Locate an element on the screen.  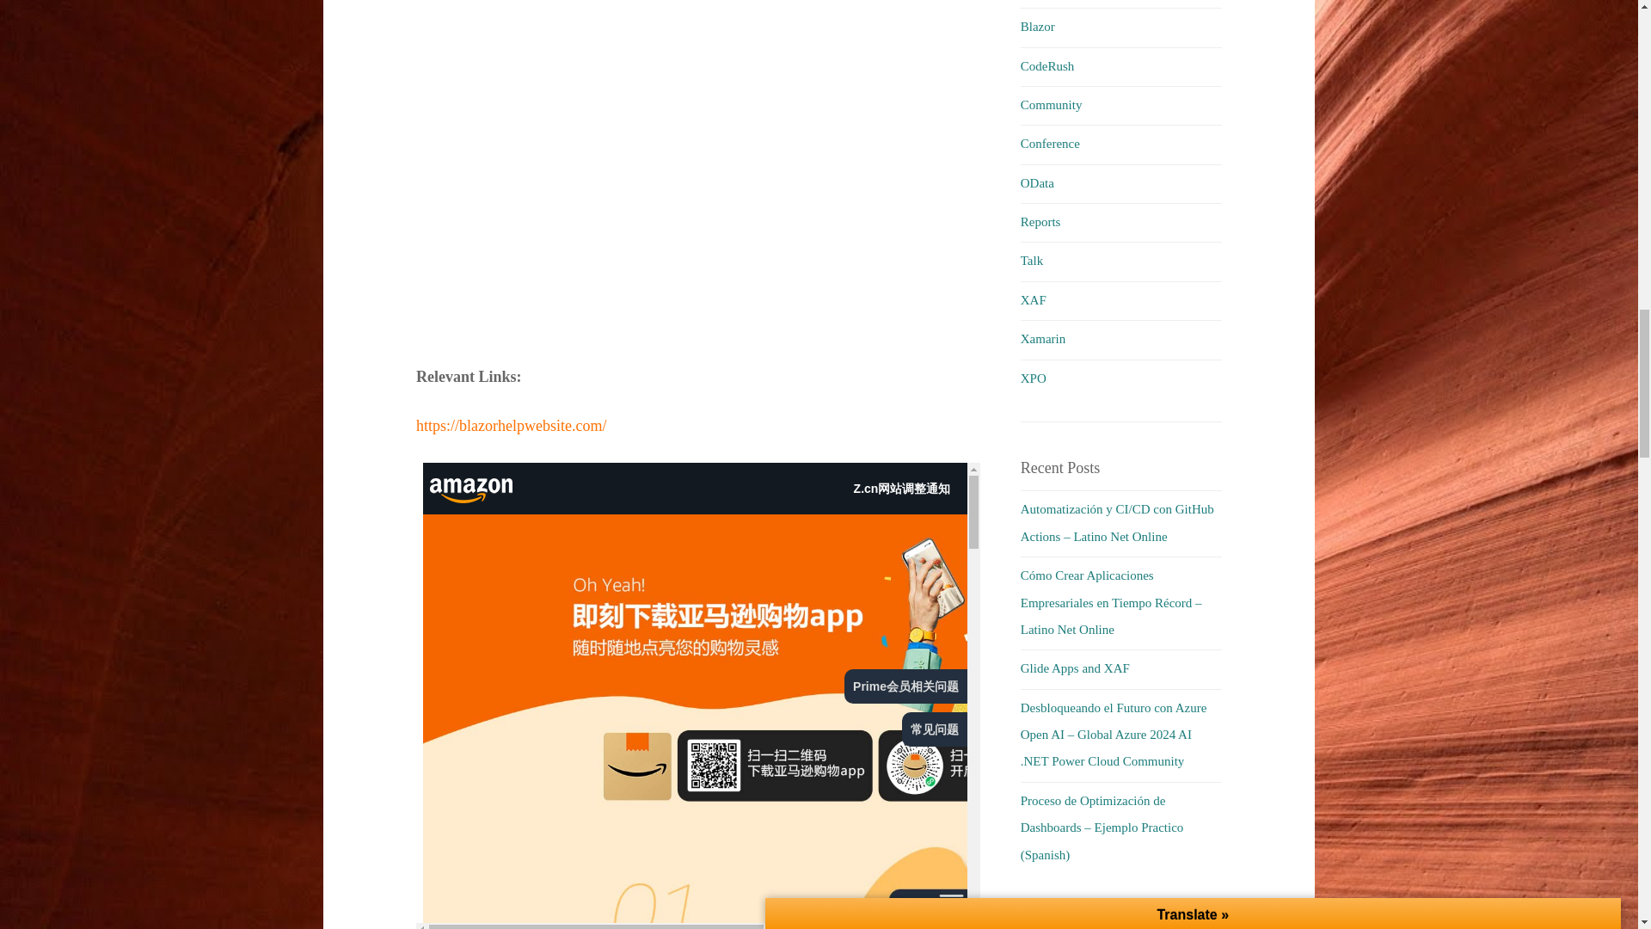
Glide Apps and XAF is located at coordinates (1075, 668).